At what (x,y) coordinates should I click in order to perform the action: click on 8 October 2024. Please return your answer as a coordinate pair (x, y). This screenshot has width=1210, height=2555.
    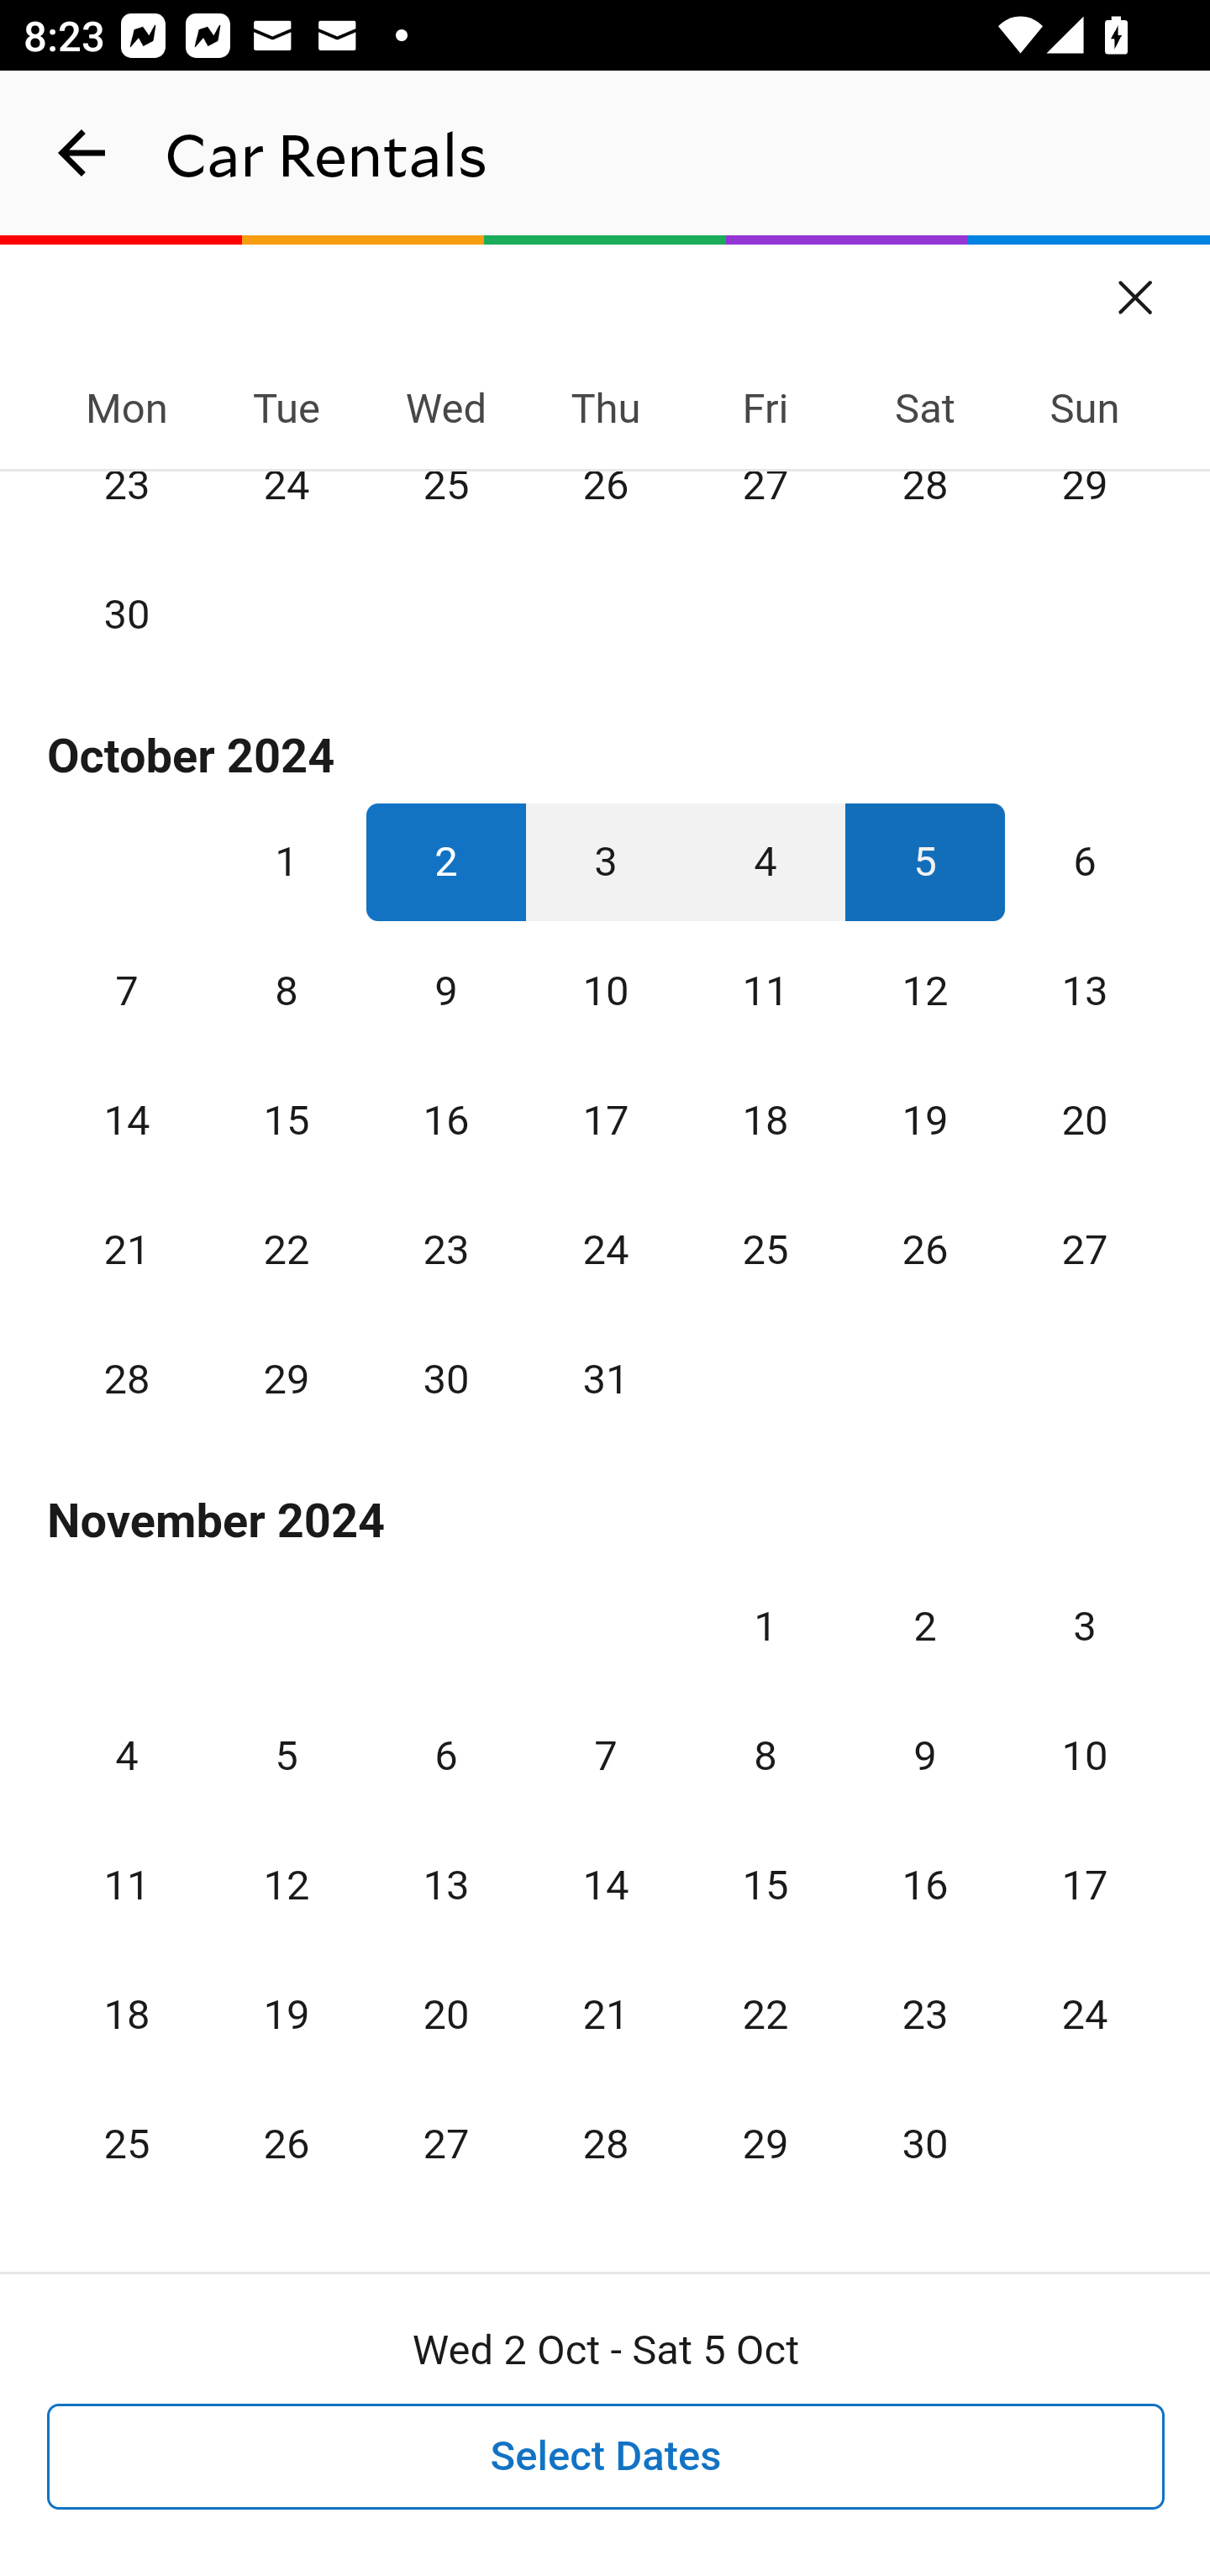
    Looking at the image, I should click on (286, 990).